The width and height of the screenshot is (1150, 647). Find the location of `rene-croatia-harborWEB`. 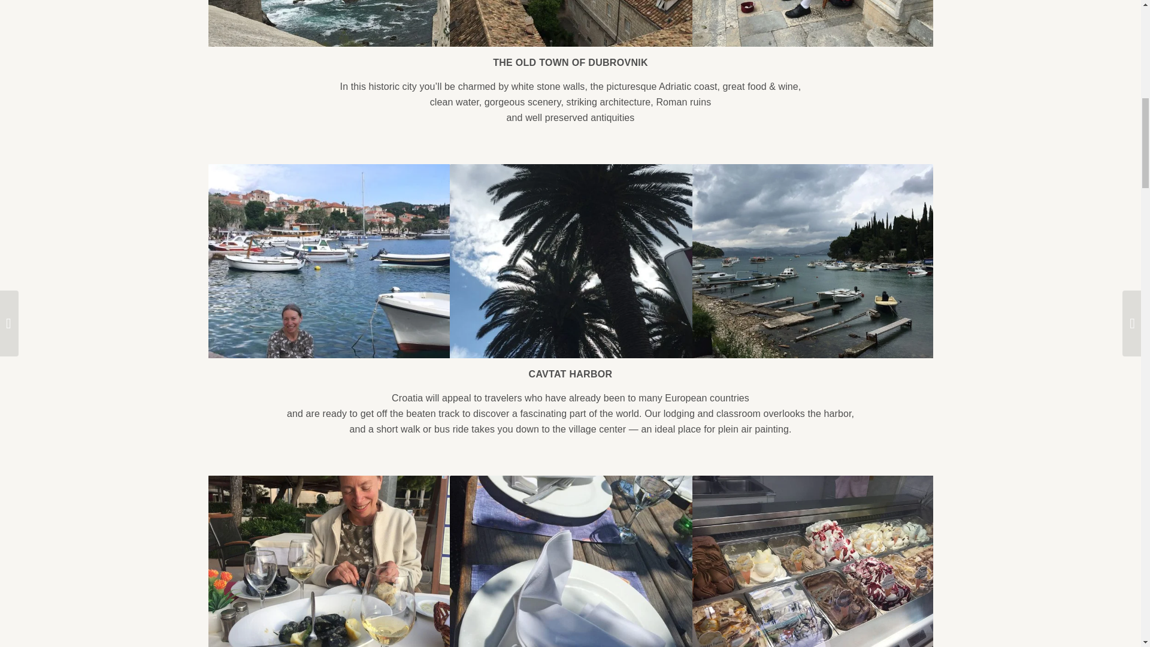

rene-croatia-harborWEB is located at coordinates (328, 262).